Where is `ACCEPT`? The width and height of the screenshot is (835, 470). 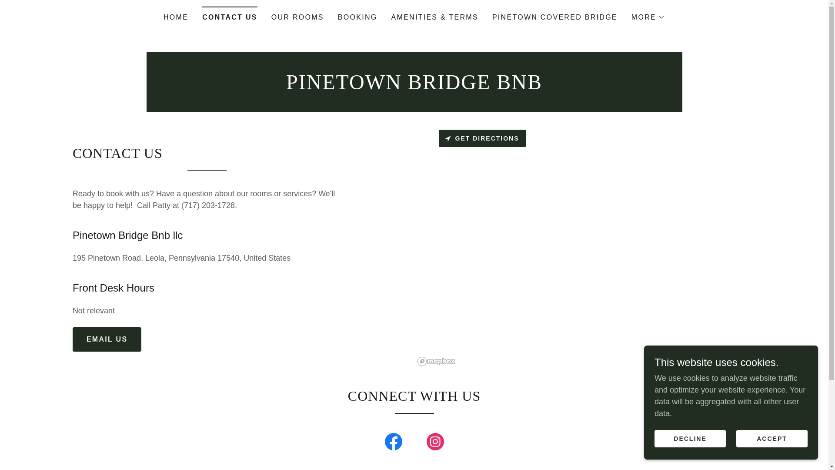 ACCEPT is located at coordinates (772, 439).